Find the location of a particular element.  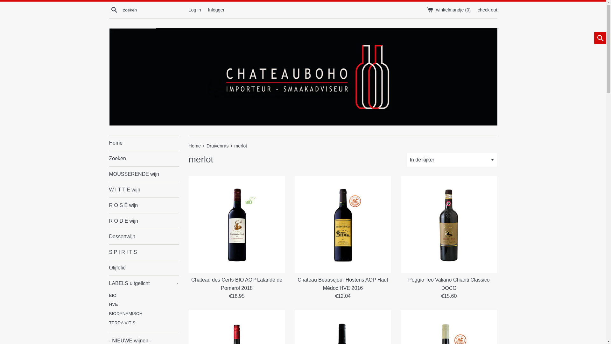

winkelmandje (0) is located at coordinates (449, 10).